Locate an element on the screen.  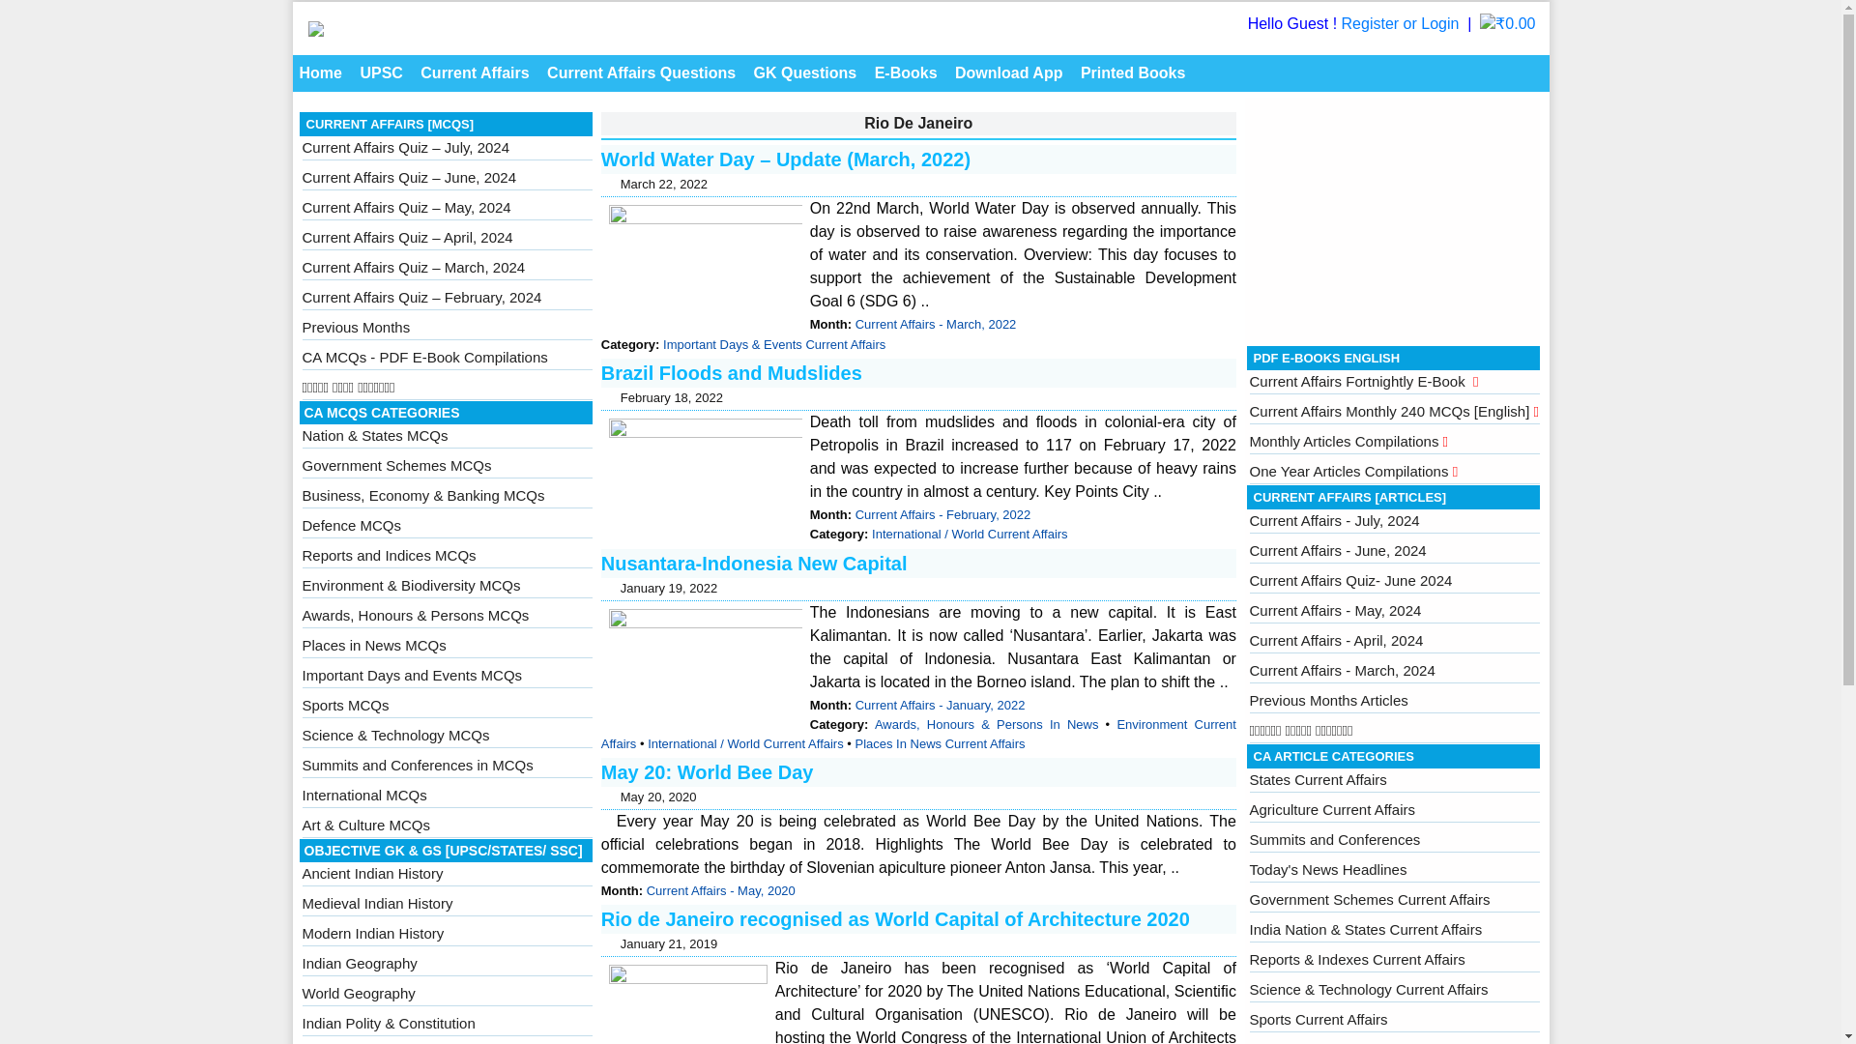
Printed Books is located at coordinates (1133, 73).